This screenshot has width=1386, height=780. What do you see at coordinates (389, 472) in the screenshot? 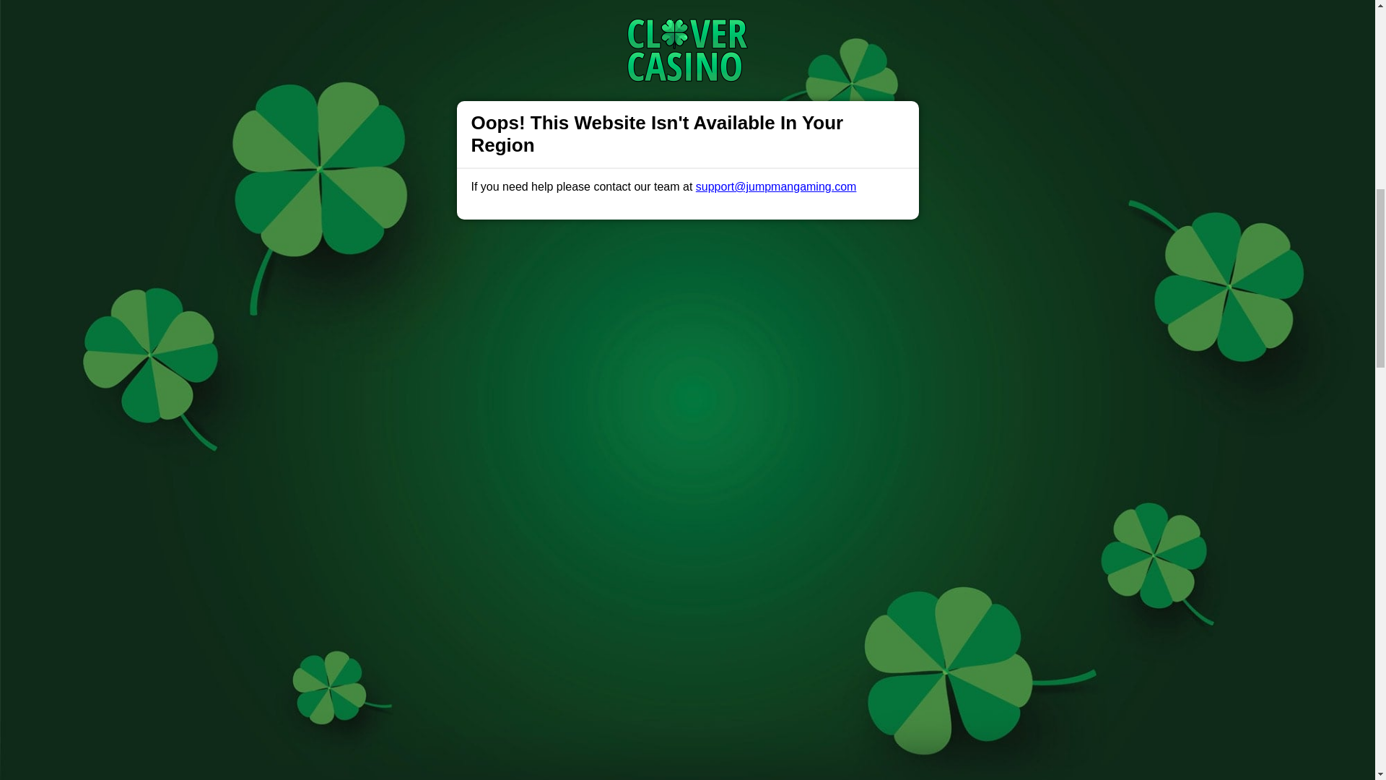
I see `Dead or Alive` at bounding box center [389, 472].